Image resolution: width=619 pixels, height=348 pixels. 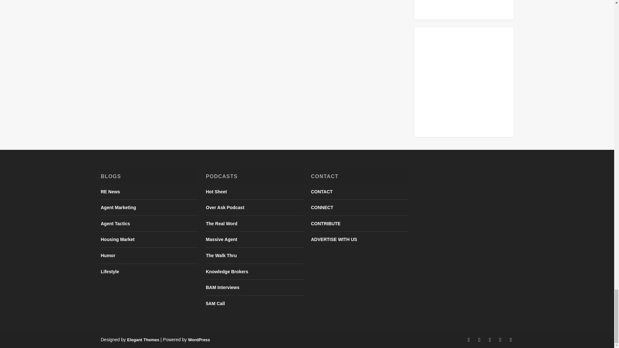 I want to click on Premium WordPress Themes, so click(x=143, y=340).